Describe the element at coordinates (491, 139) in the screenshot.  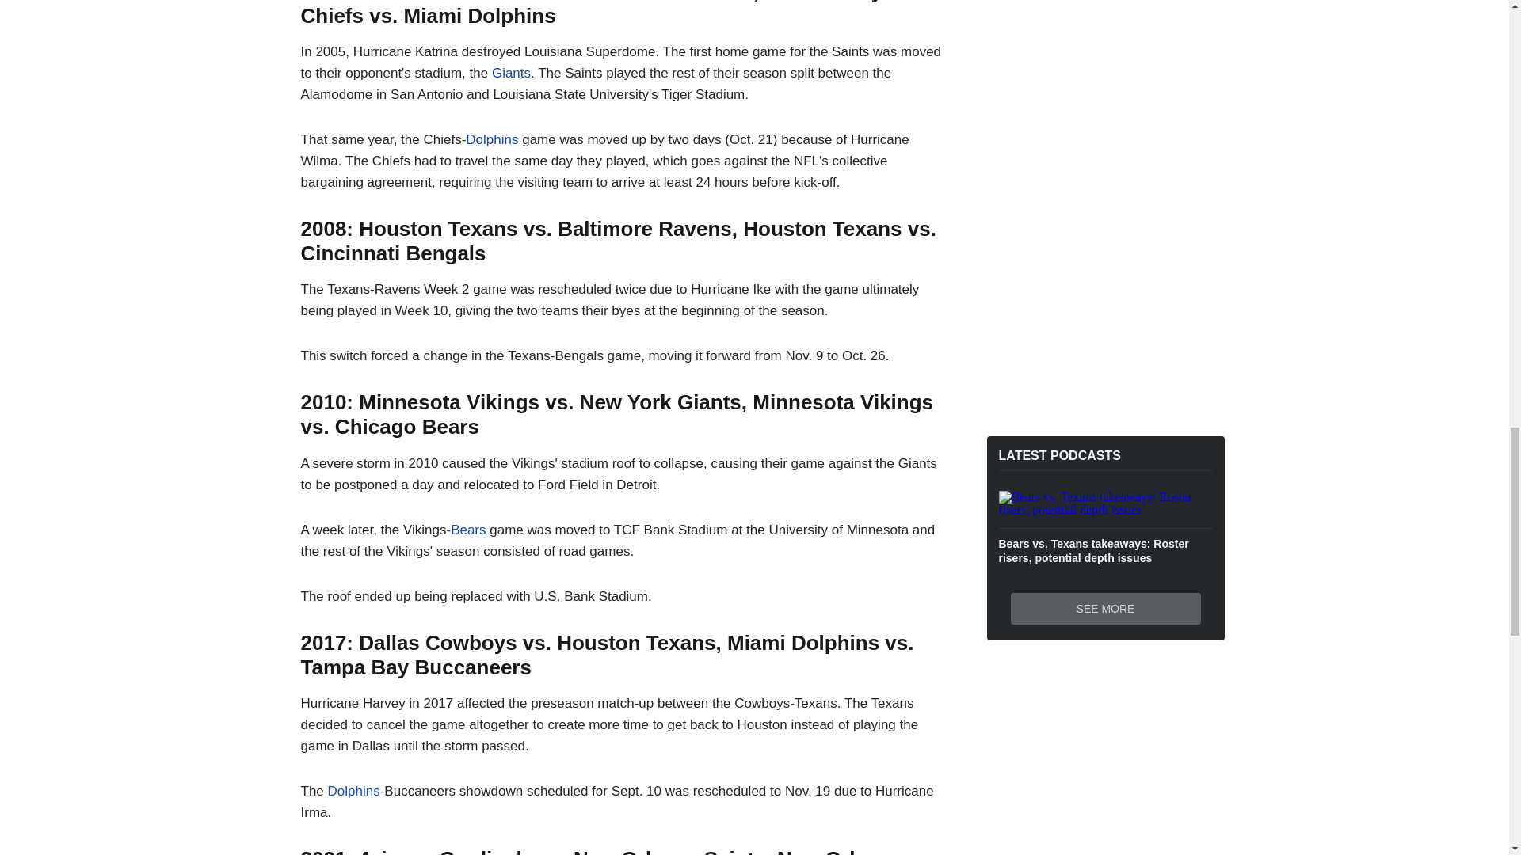
I see `Dolphins` at that location.